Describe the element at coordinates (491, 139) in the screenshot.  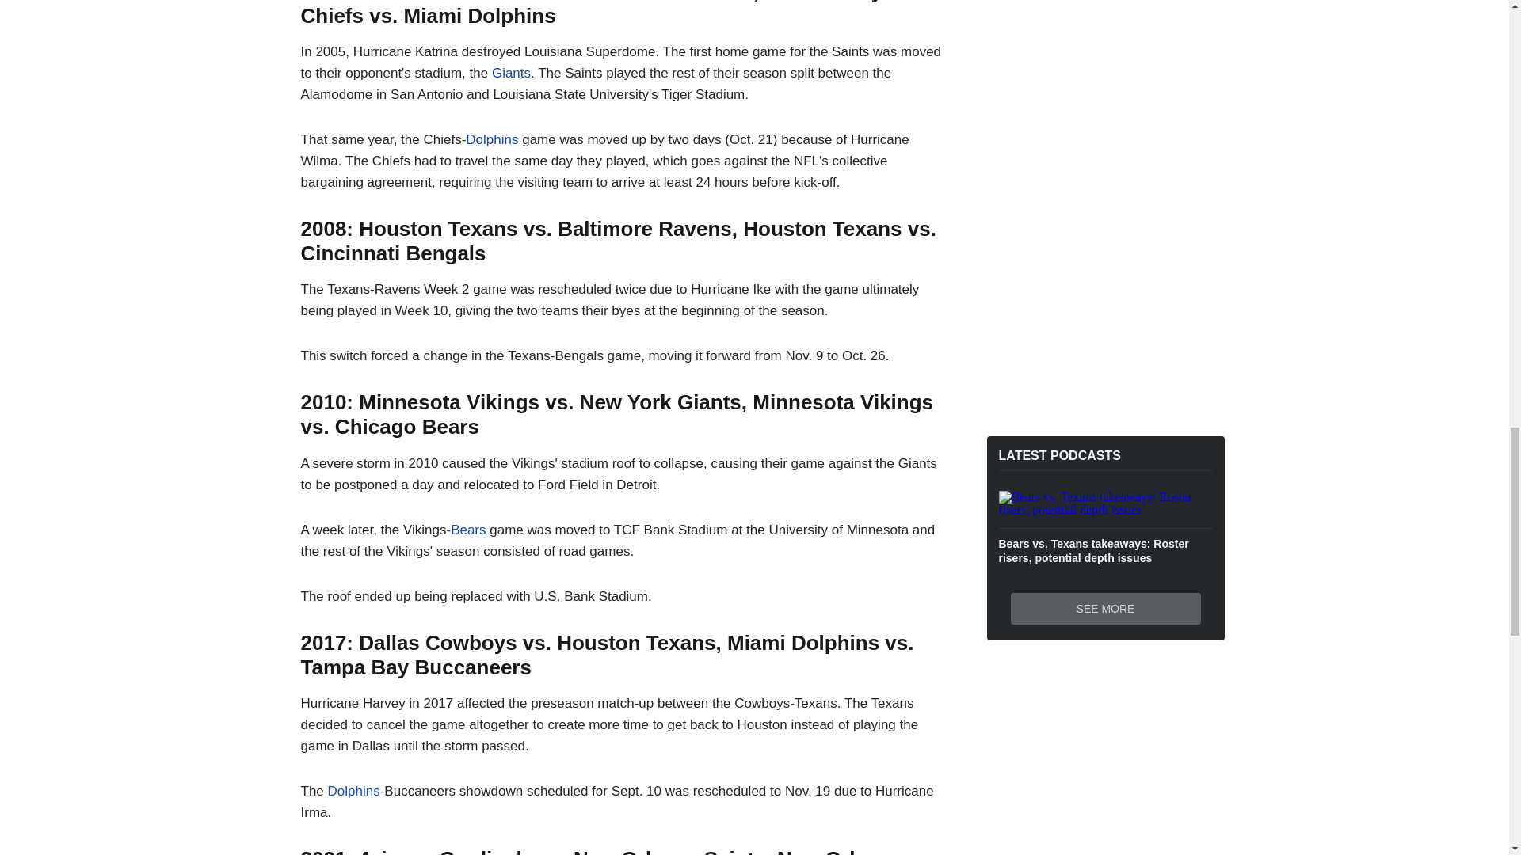
I see `Dolphins` at that location.